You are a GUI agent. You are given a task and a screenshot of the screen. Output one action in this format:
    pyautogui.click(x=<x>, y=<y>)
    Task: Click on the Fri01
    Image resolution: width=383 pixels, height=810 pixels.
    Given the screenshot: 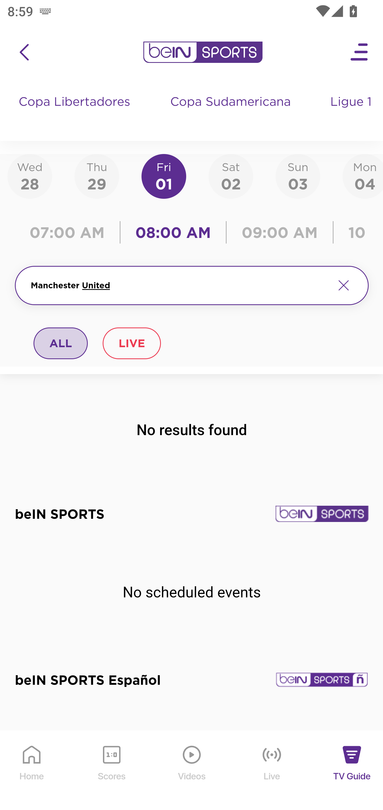 What is the action you would take?
    pyautogui.click(x=164, y=176)
    